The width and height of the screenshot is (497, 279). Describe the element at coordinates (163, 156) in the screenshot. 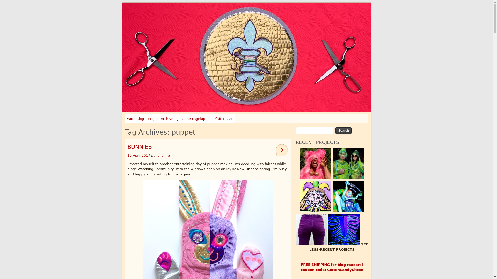

I see `View all posts by Julianne` at that location.